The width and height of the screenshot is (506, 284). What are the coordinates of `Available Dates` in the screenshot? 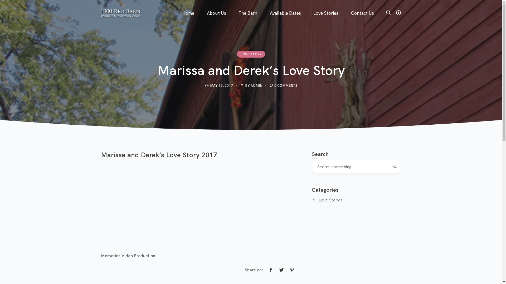 It's located at (285, 7).